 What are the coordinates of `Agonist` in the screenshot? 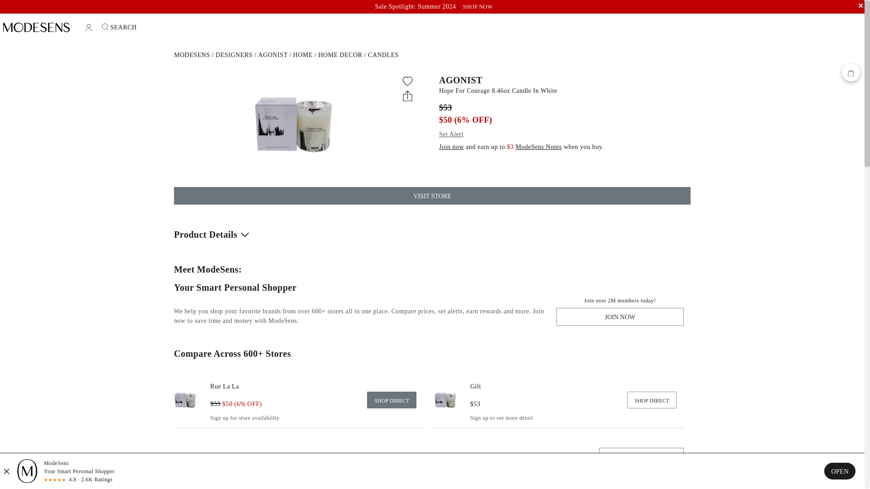 It's located at (273, 55).